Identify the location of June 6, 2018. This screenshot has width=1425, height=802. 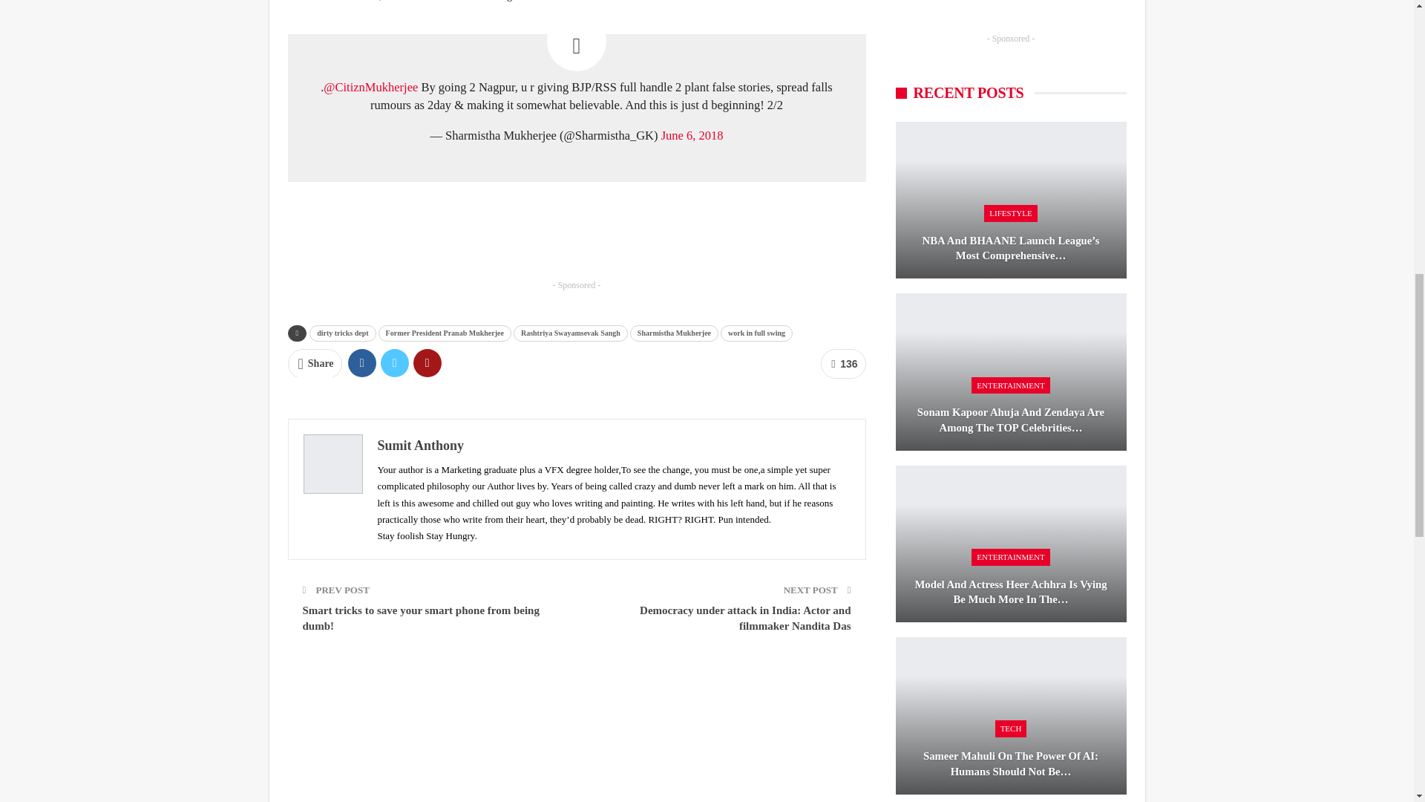
(692, 135).